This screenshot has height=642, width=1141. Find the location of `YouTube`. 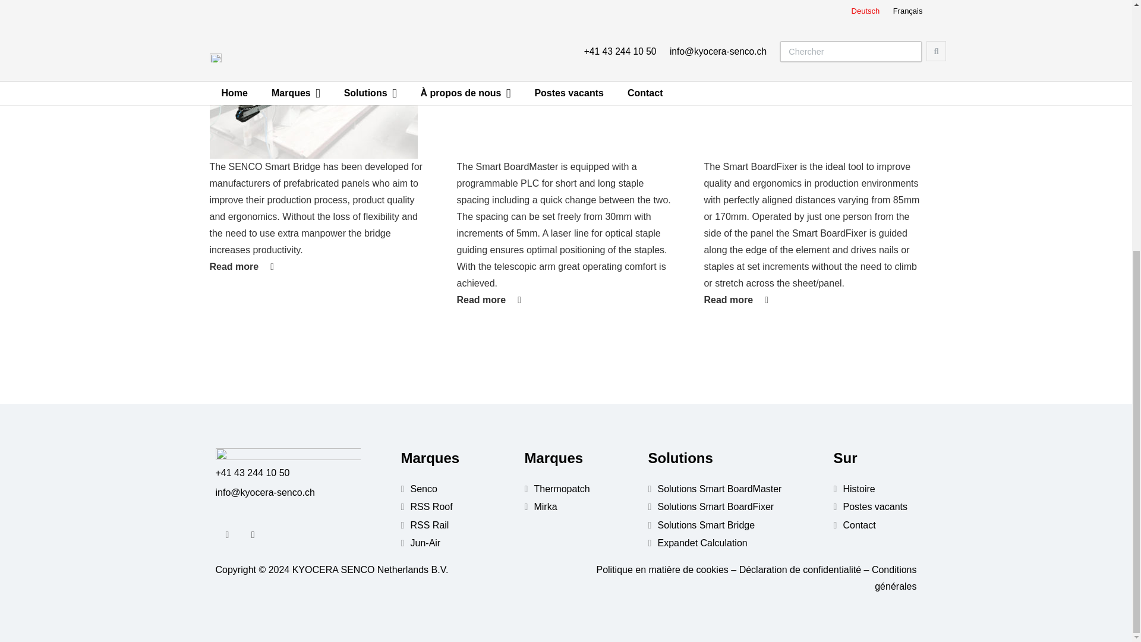

YouTube is located at coordinates (253, 535).